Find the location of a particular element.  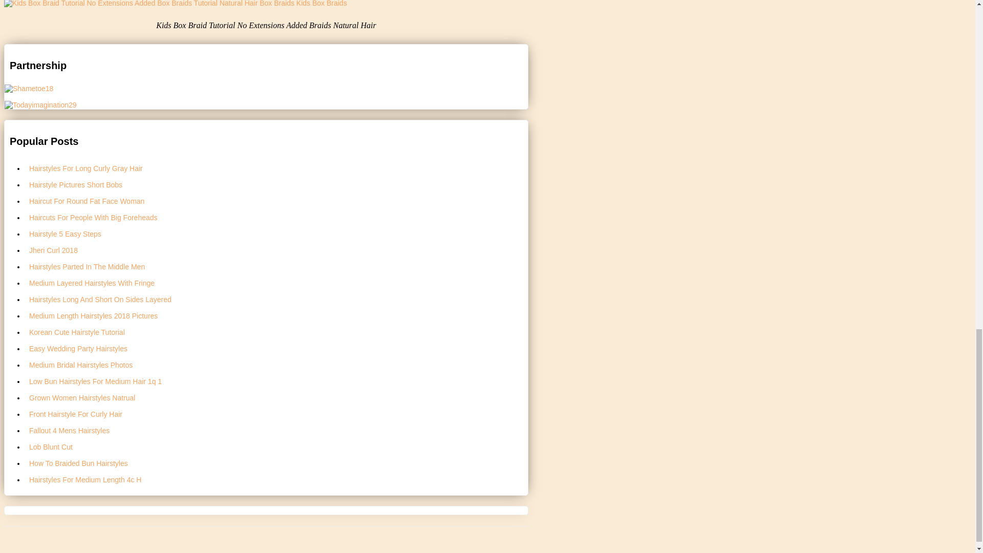

Low Bun Hairstyles For Medium Hair 1q 1 is located at coordinates (276, 381).